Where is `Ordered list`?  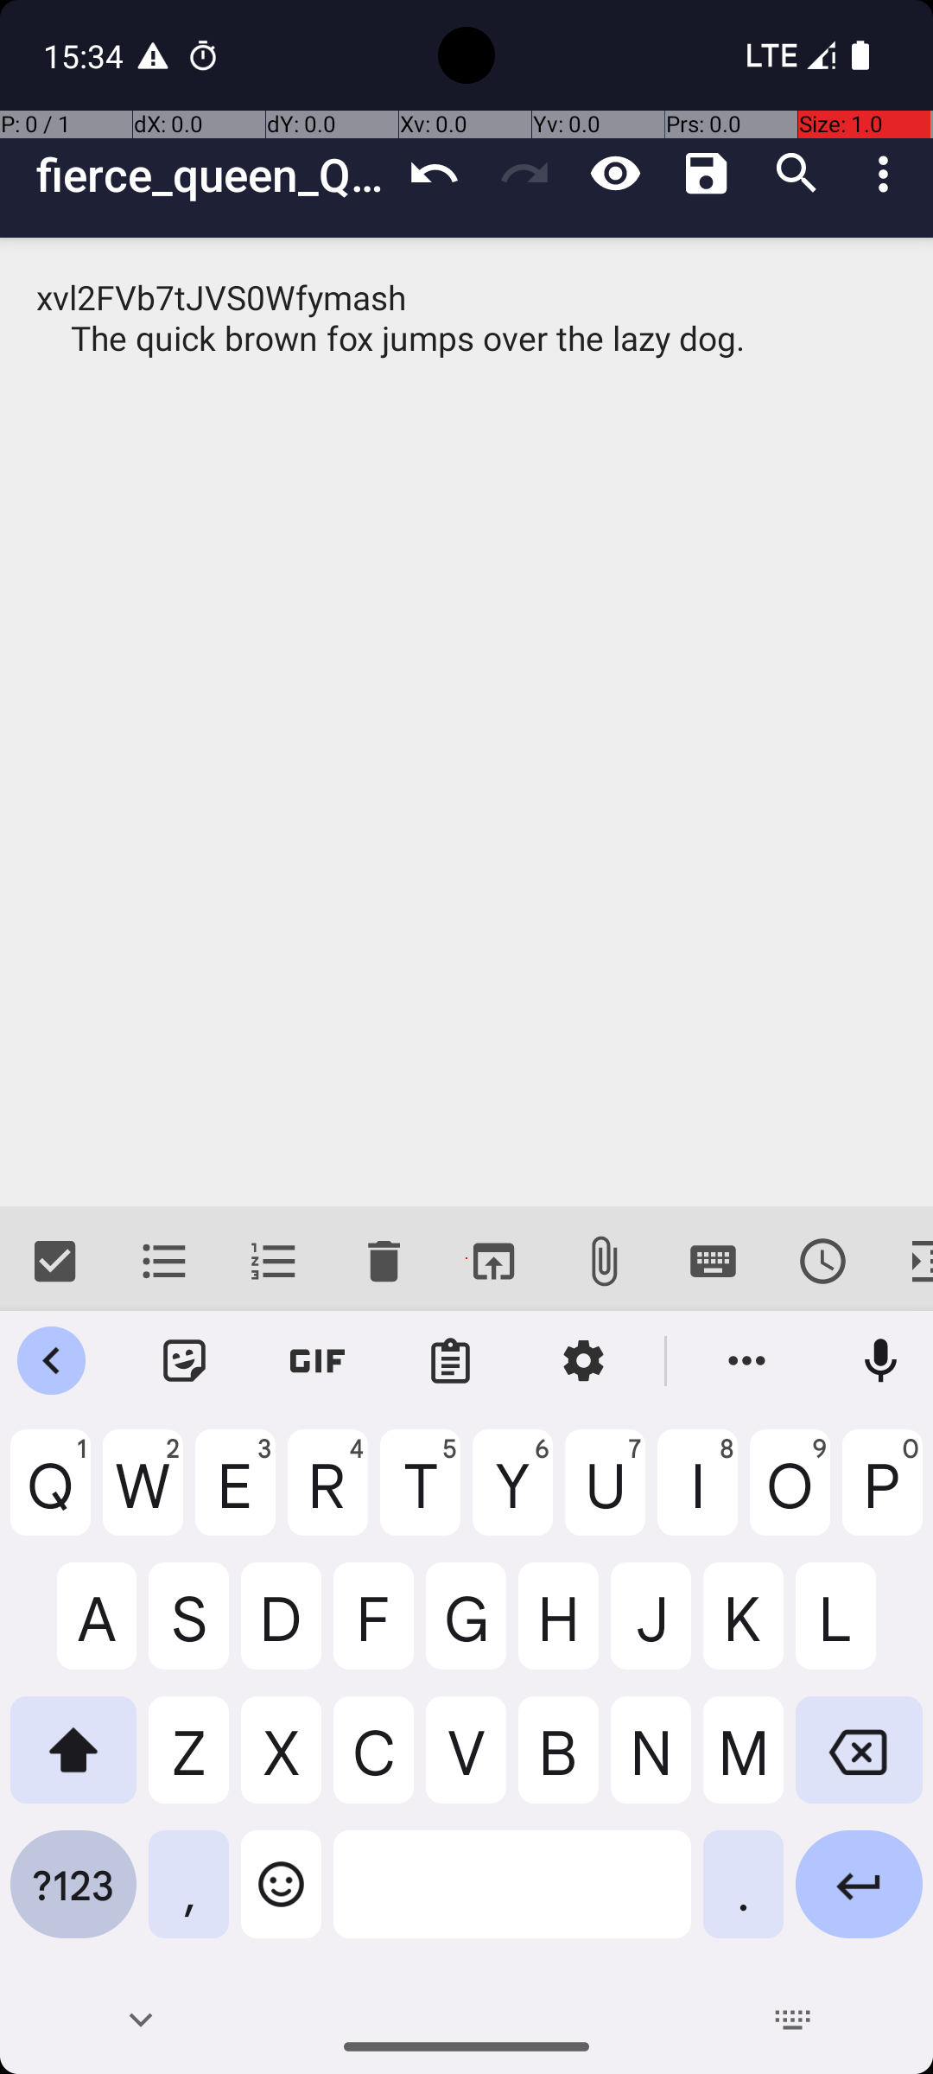 Ordered list is located at coordinates (275, 1262).